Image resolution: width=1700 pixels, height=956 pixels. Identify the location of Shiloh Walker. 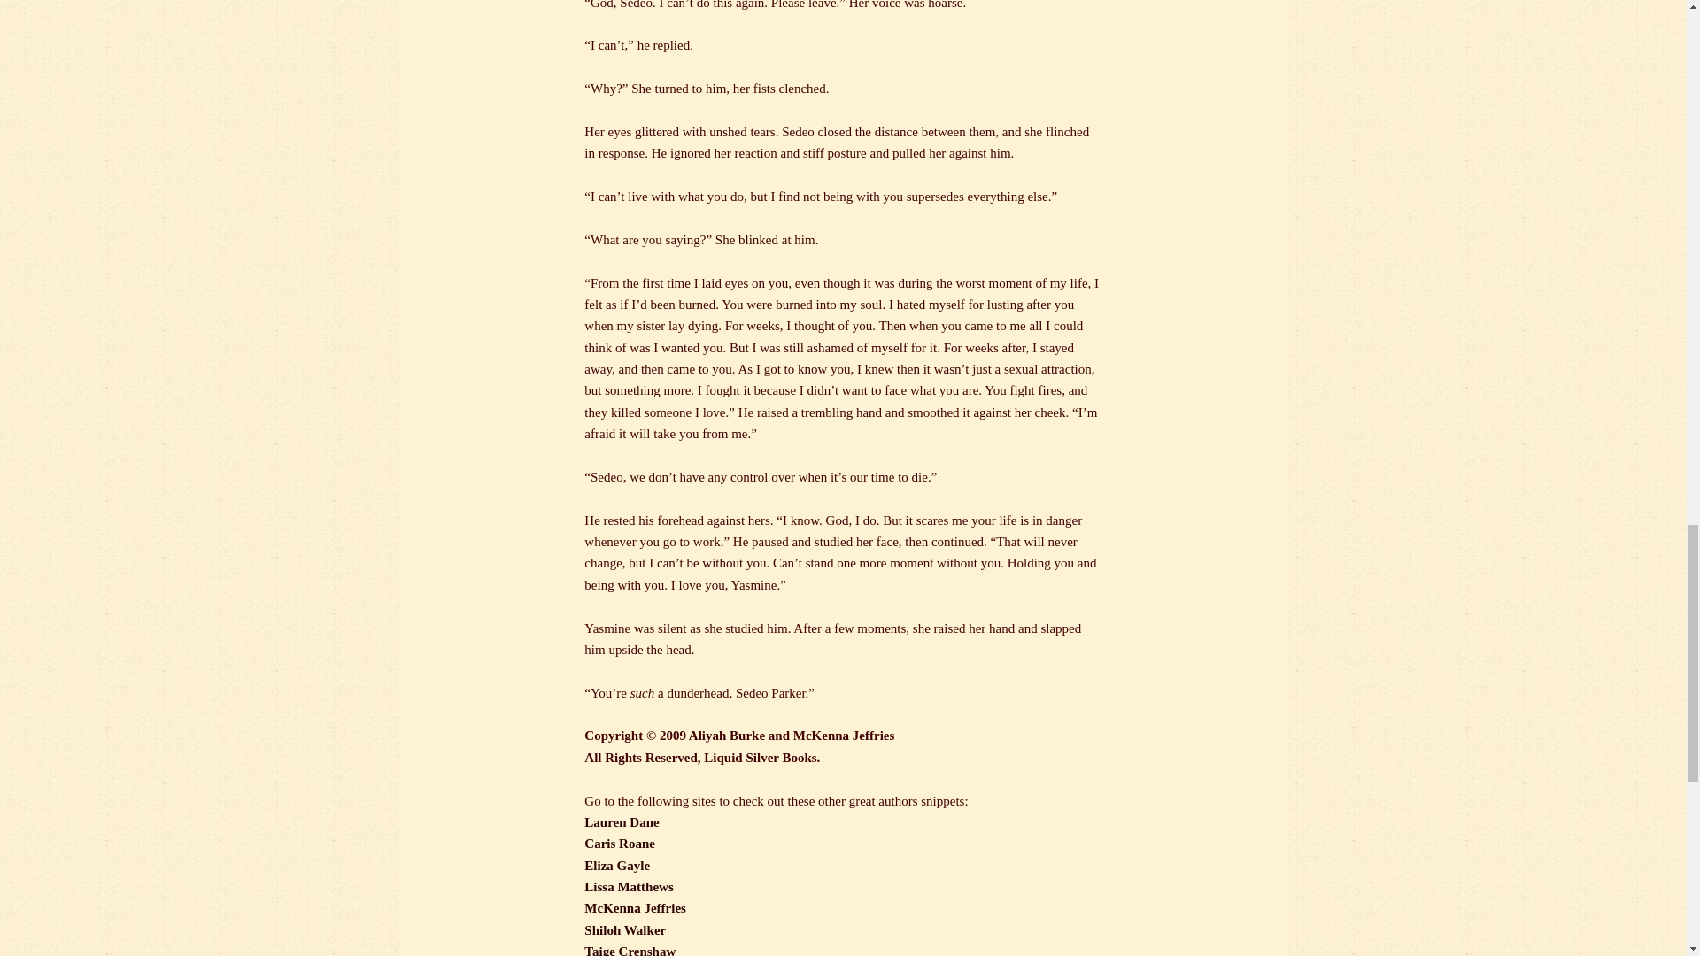
(625, 930).